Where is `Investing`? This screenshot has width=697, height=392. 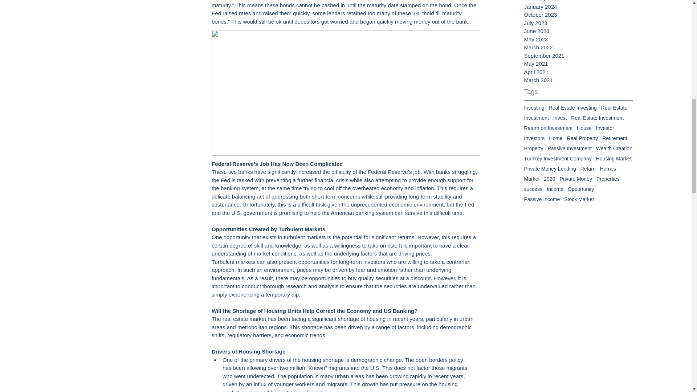
Investing is located at coordinates (534, 107).